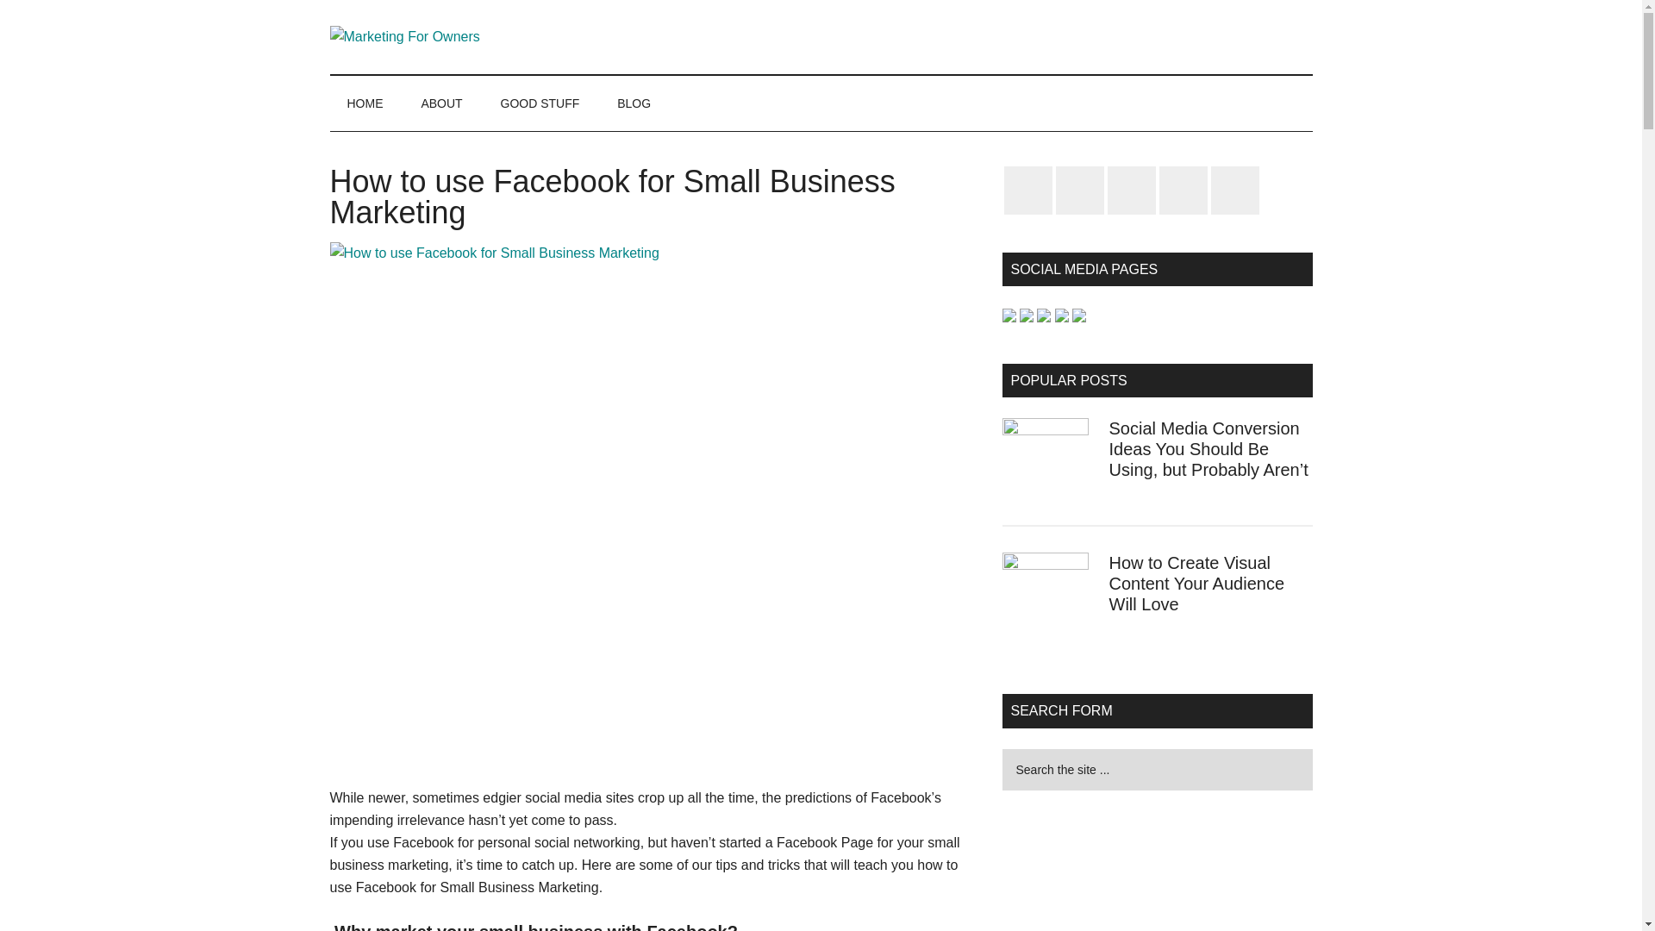  Describe the element at coordinates (540, 103) in the screenshot. I see `GOOD STUFF` at that location.